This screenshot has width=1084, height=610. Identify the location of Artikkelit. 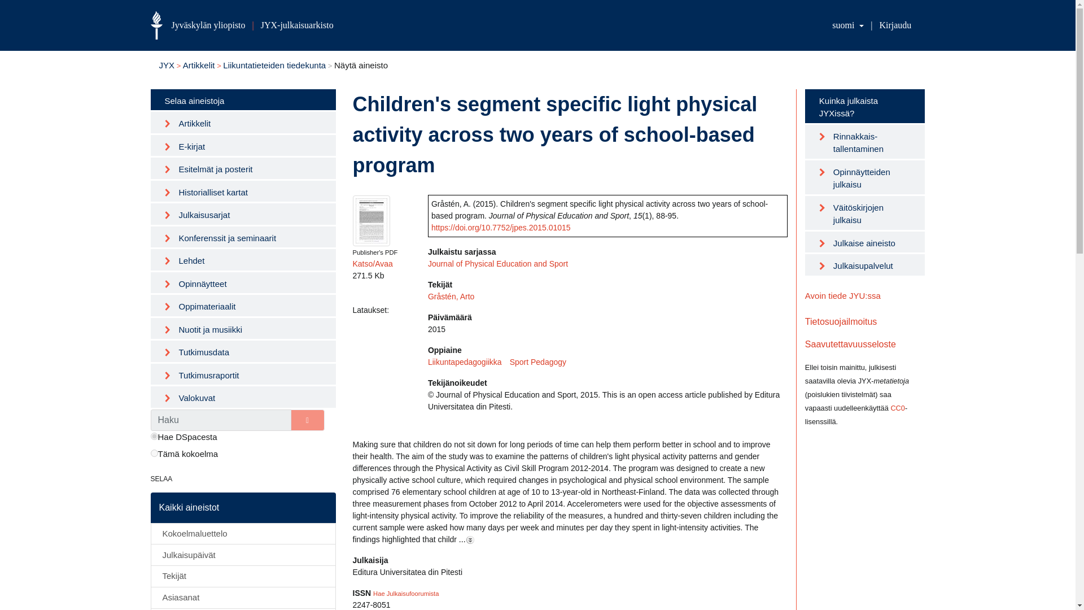
(199, 65).